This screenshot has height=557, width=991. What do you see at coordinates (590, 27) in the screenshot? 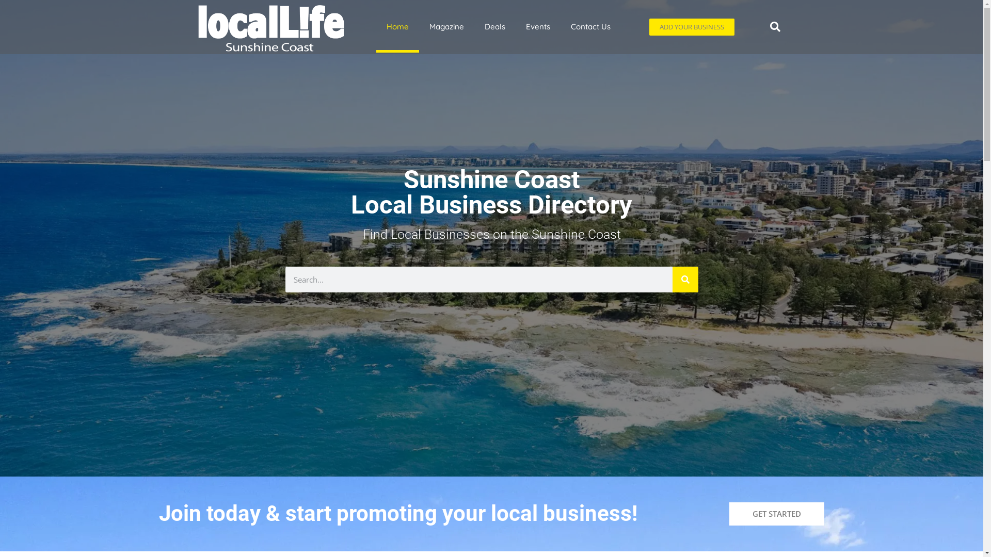
I see `Contact Us` at bounding box center [590, 27].